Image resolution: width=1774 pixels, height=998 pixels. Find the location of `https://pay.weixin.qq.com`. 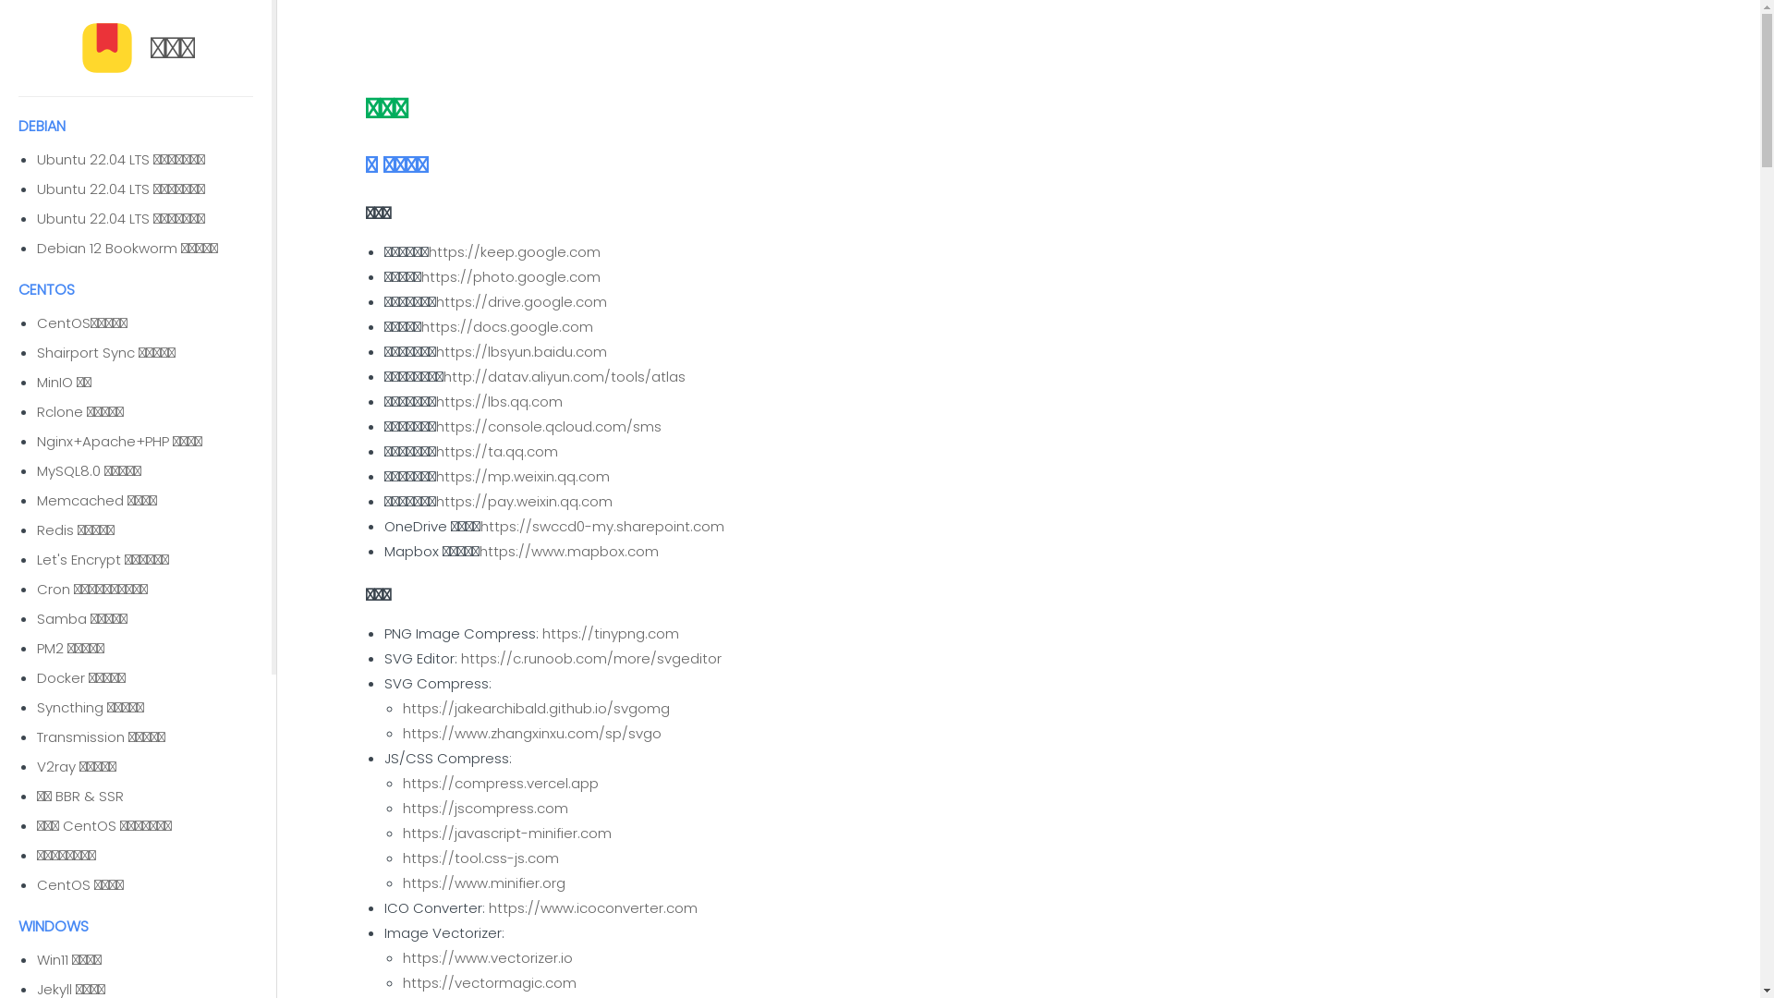

https://pay.weixin.qq.com is located at coordinates (525, 501).